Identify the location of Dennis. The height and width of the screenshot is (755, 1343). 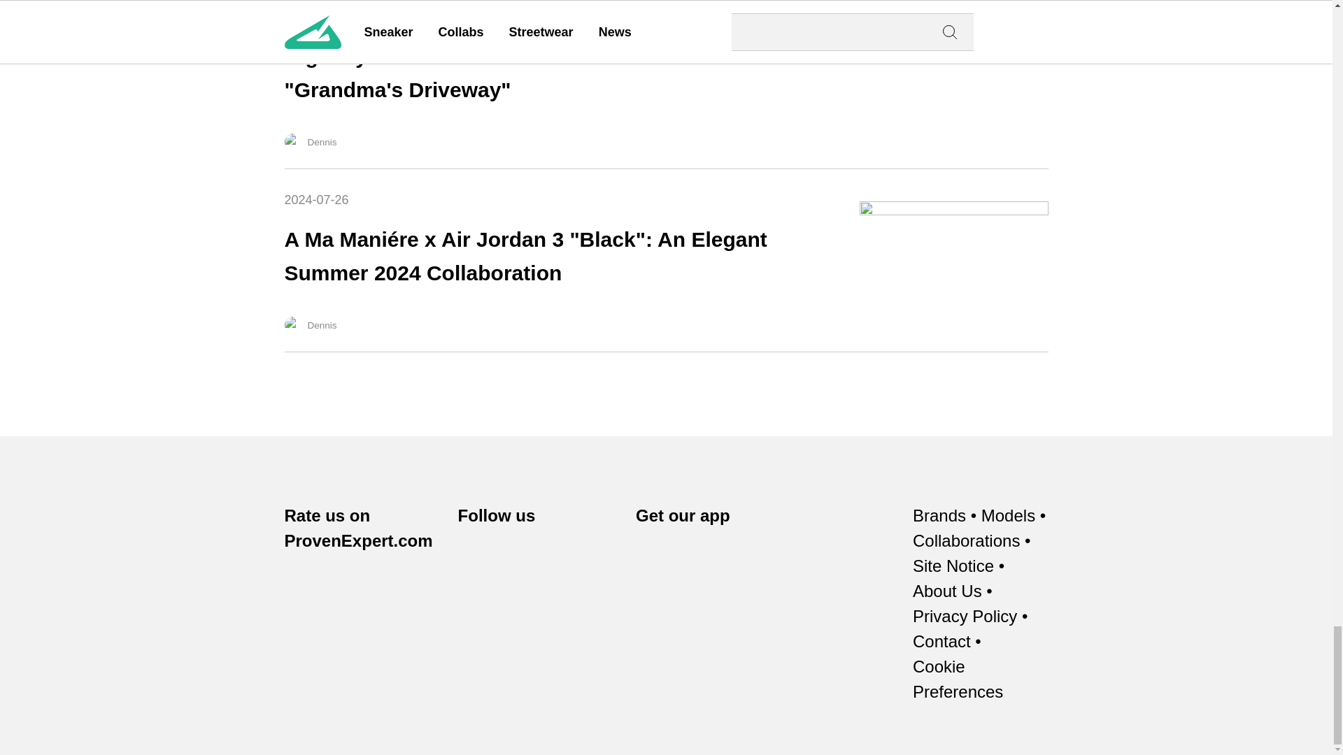
(292, 141).